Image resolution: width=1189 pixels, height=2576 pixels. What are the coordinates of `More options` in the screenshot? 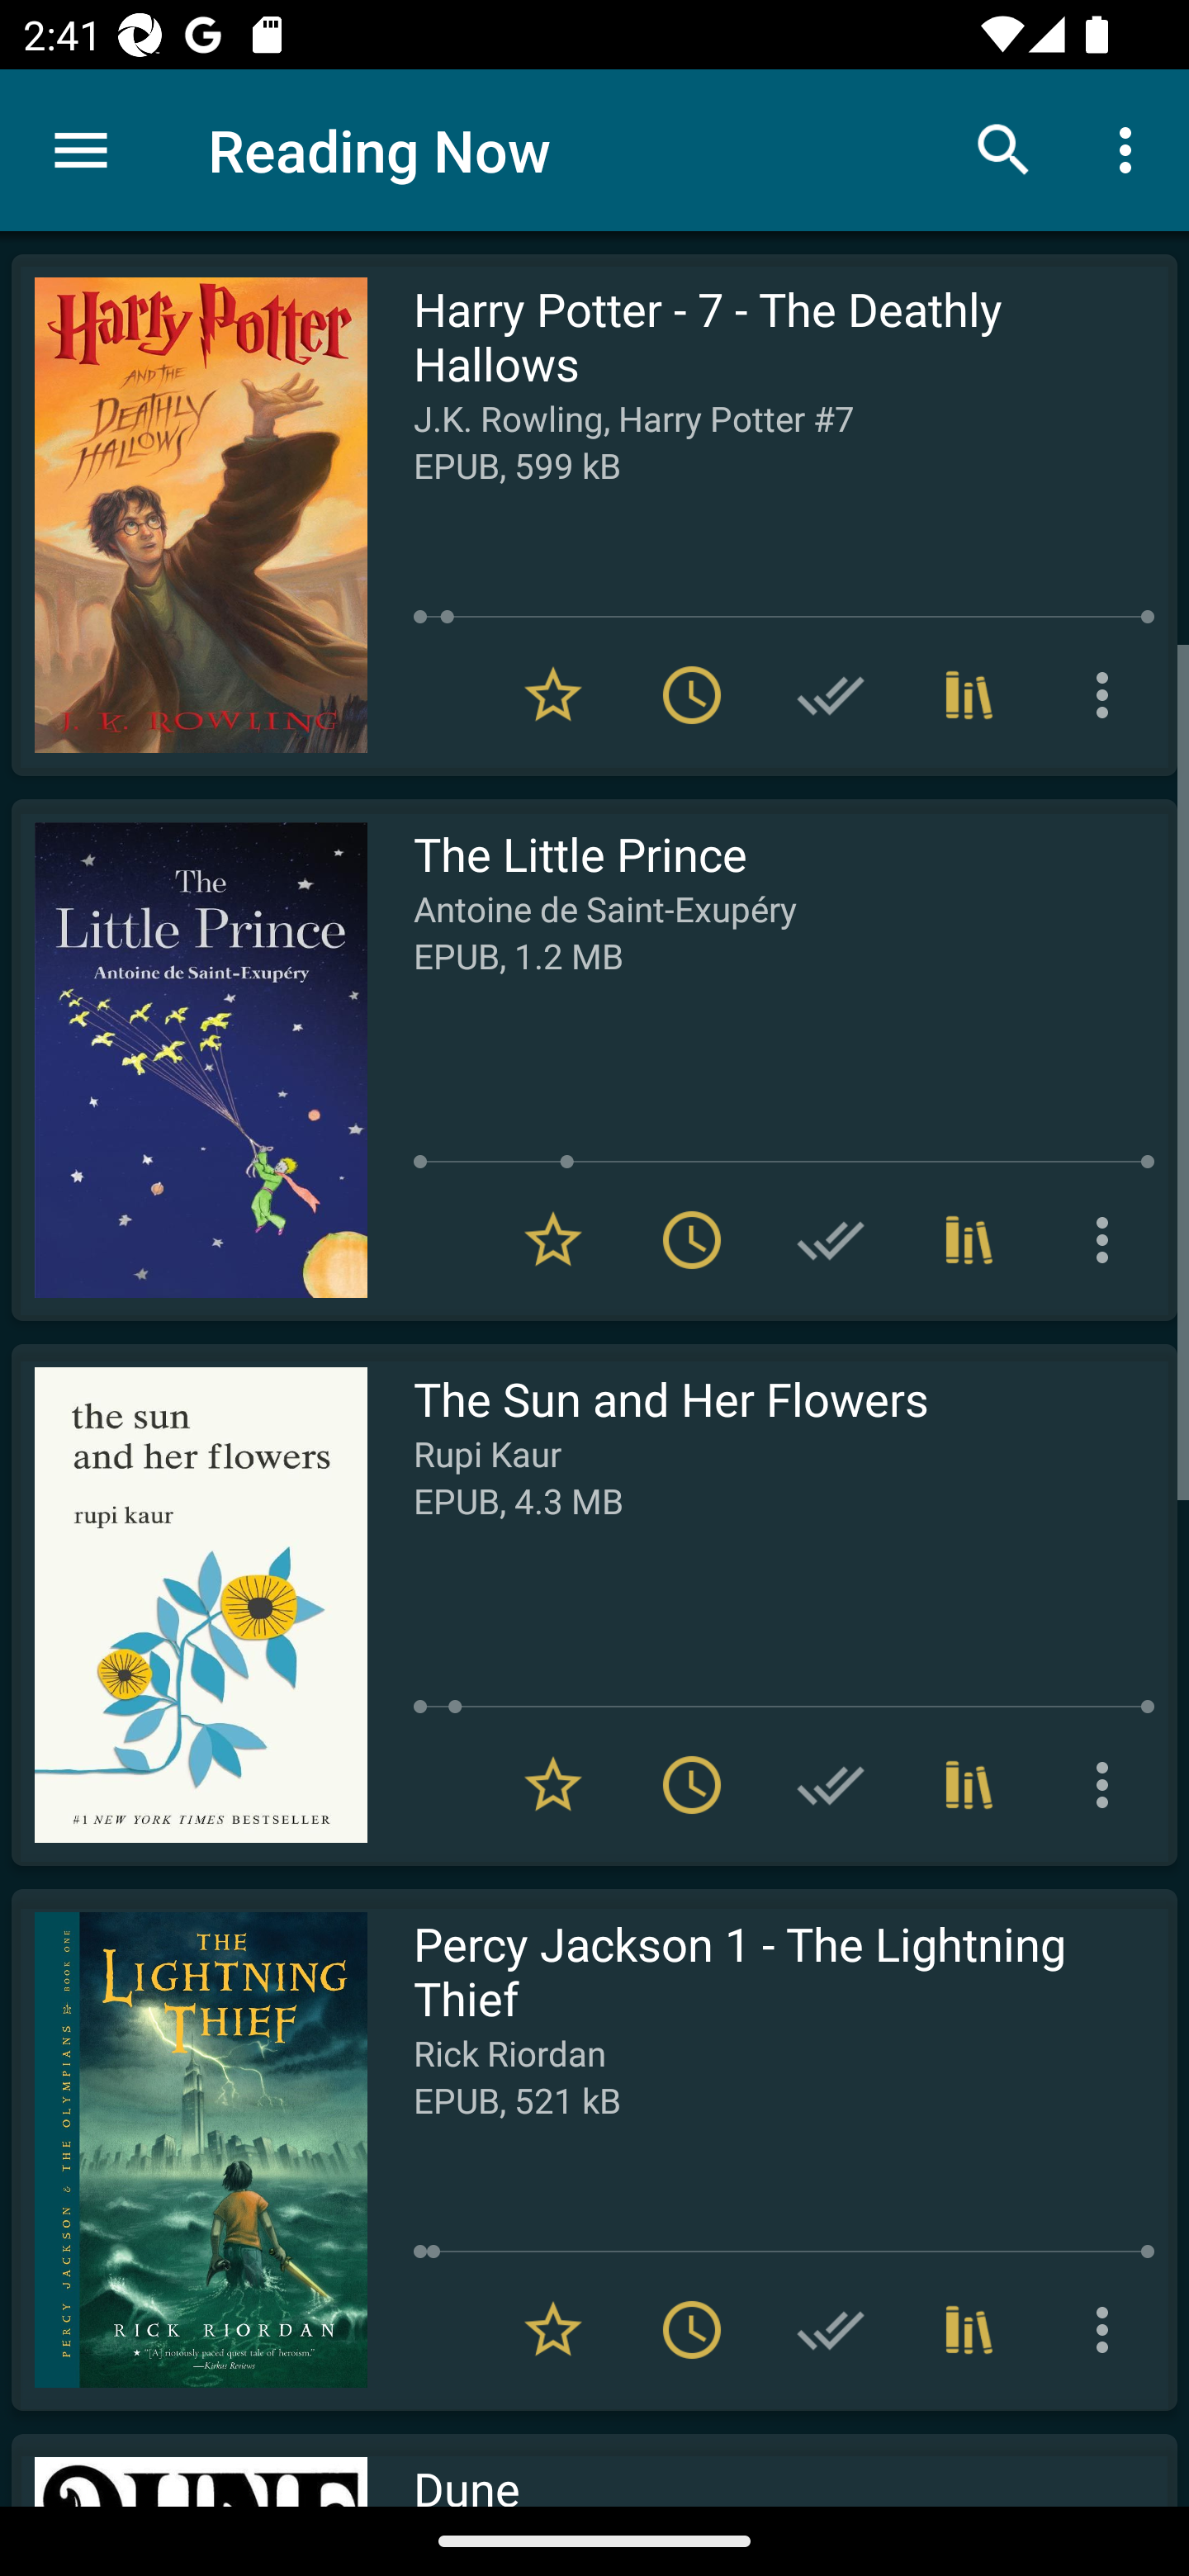 It's located at (1108, 2330).